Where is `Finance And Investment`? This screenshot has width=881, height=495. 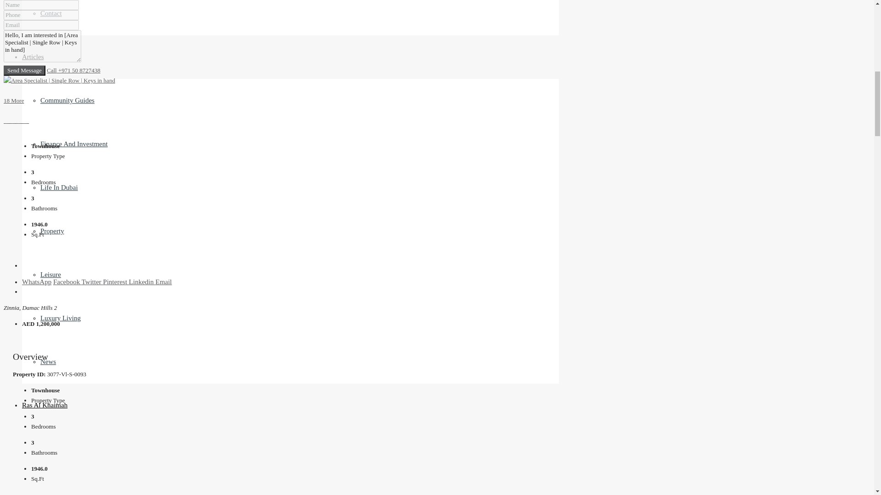 Finance And Investment is located at coordinates (74, 144).